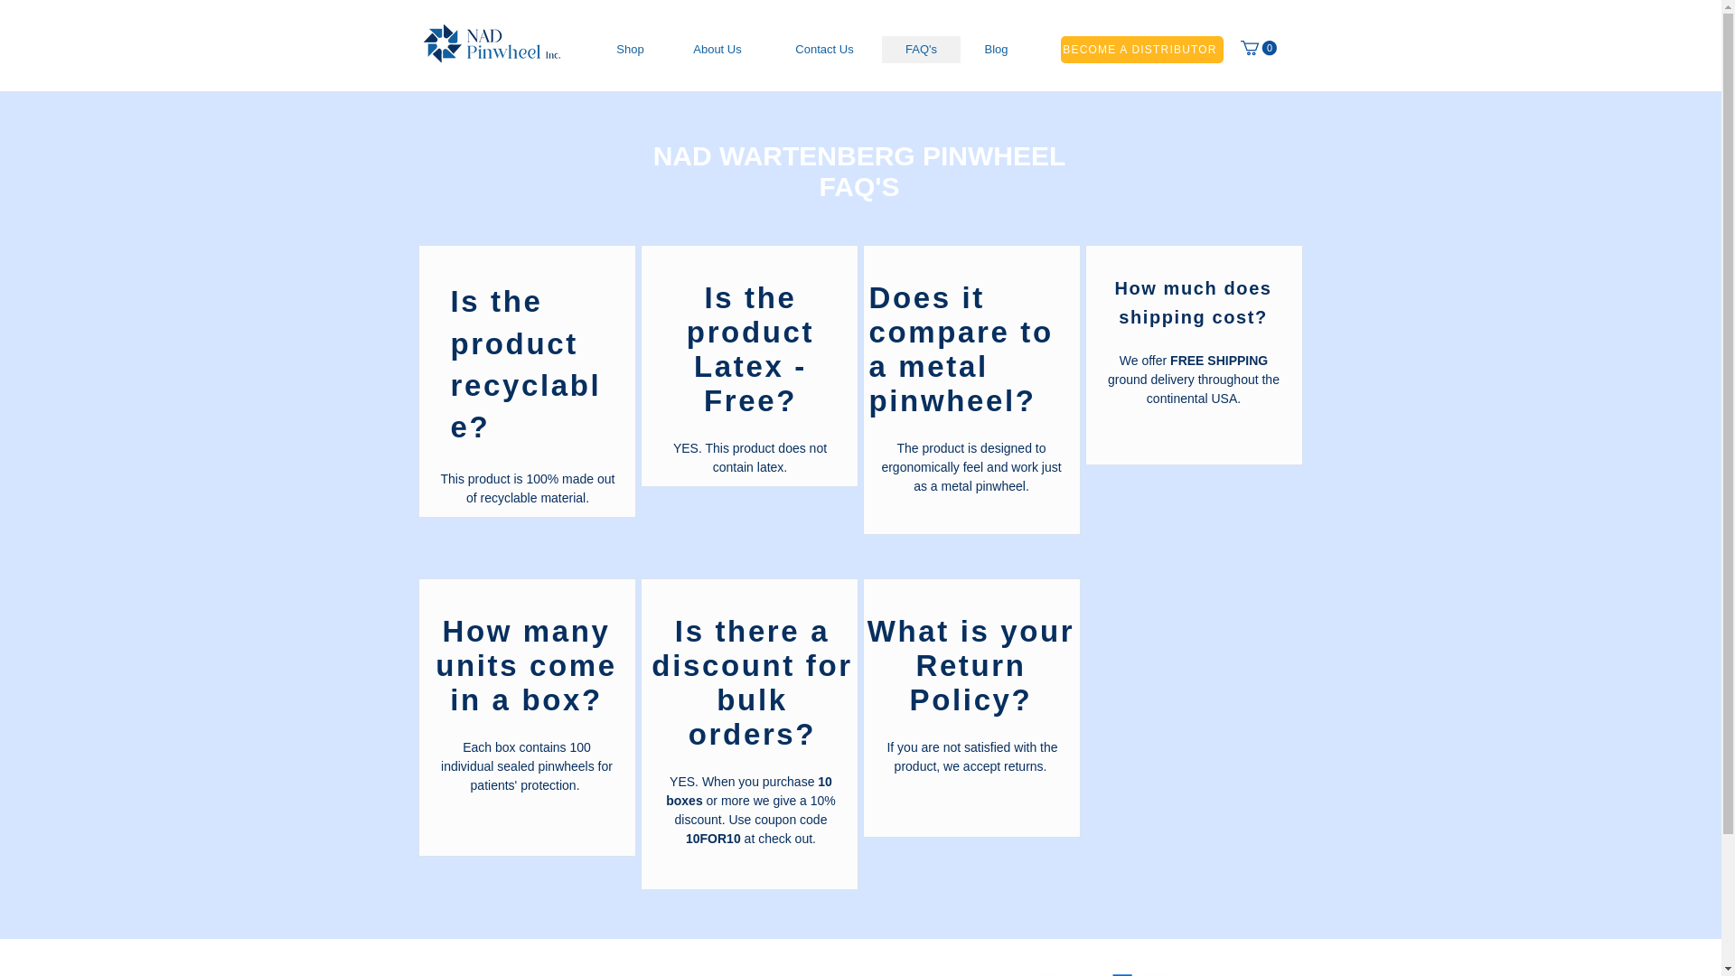  Describe the element at coordinates (629, 49) in the screenshot. I see `Shop` at that location.